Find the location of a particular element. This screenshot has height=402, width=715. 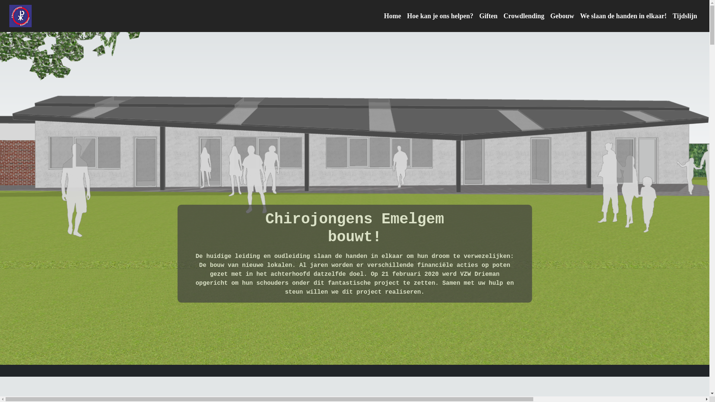

Crowdlending is located at coordinates (524, 16).